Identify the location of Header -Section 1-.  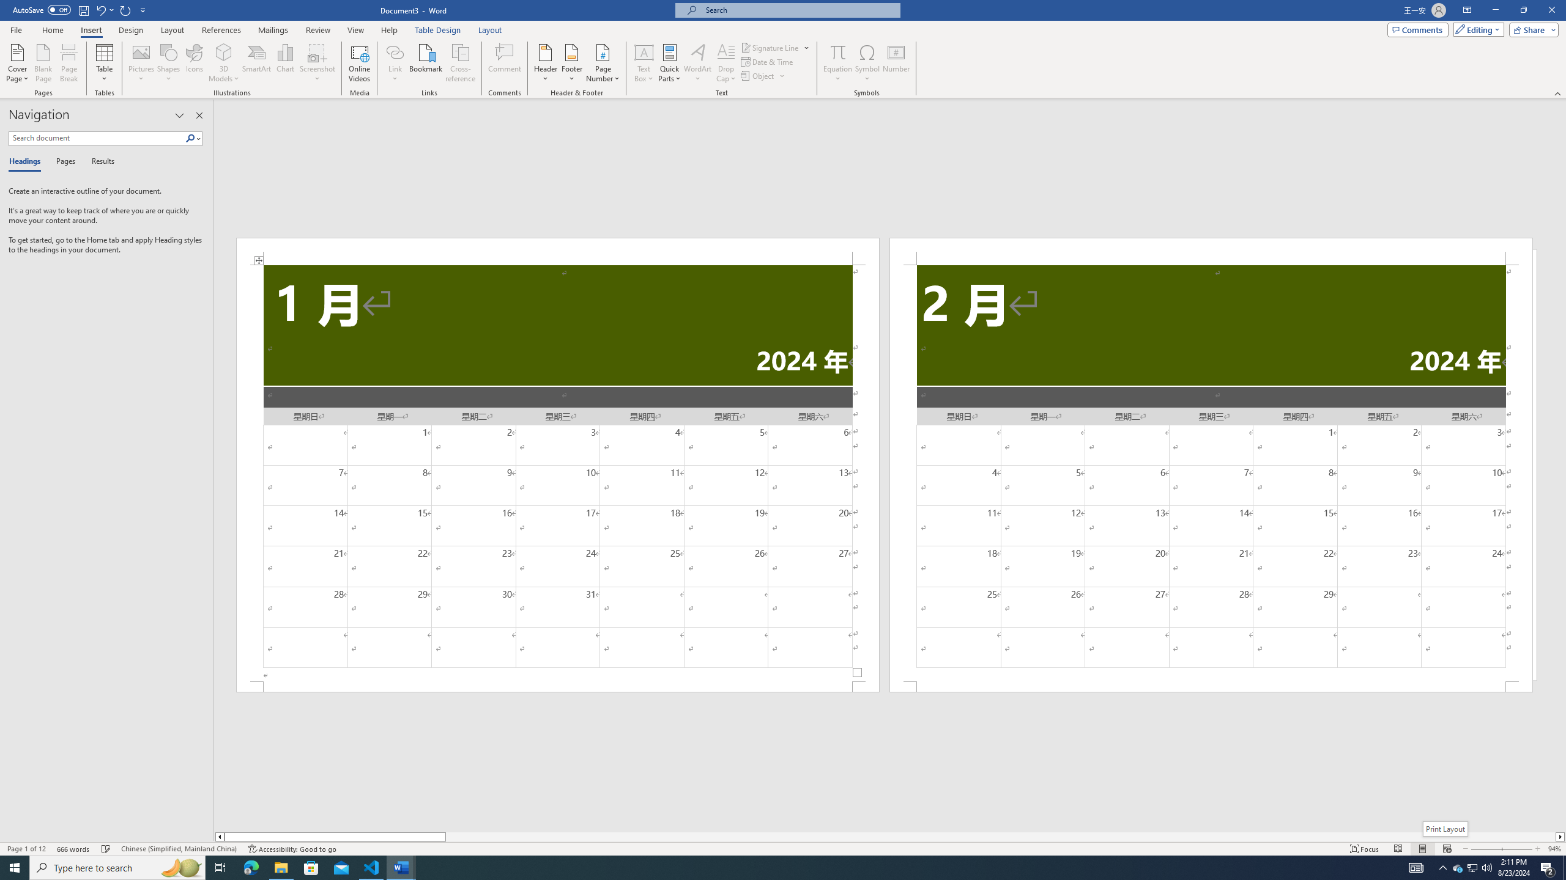
(558, 251).